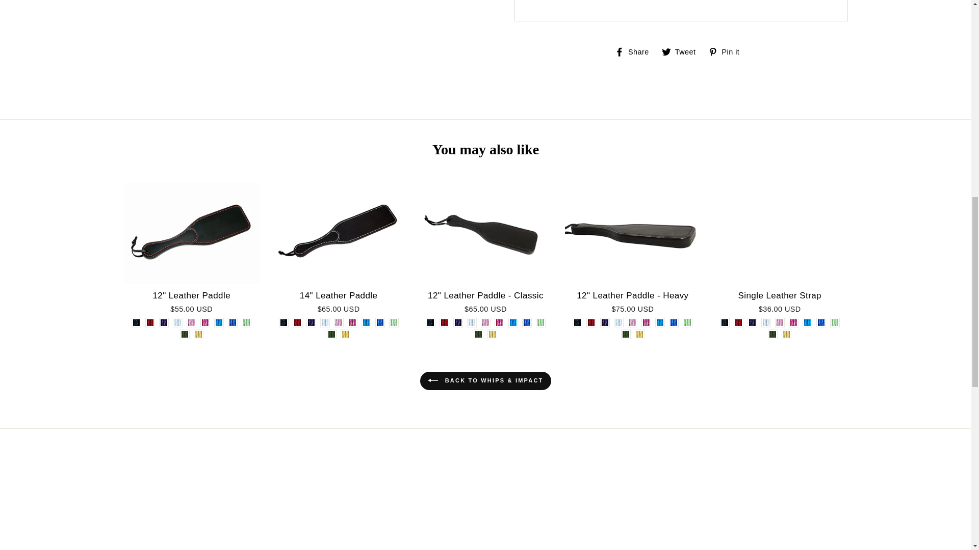  I want to click on Share on Facebook, so click(635, 51).